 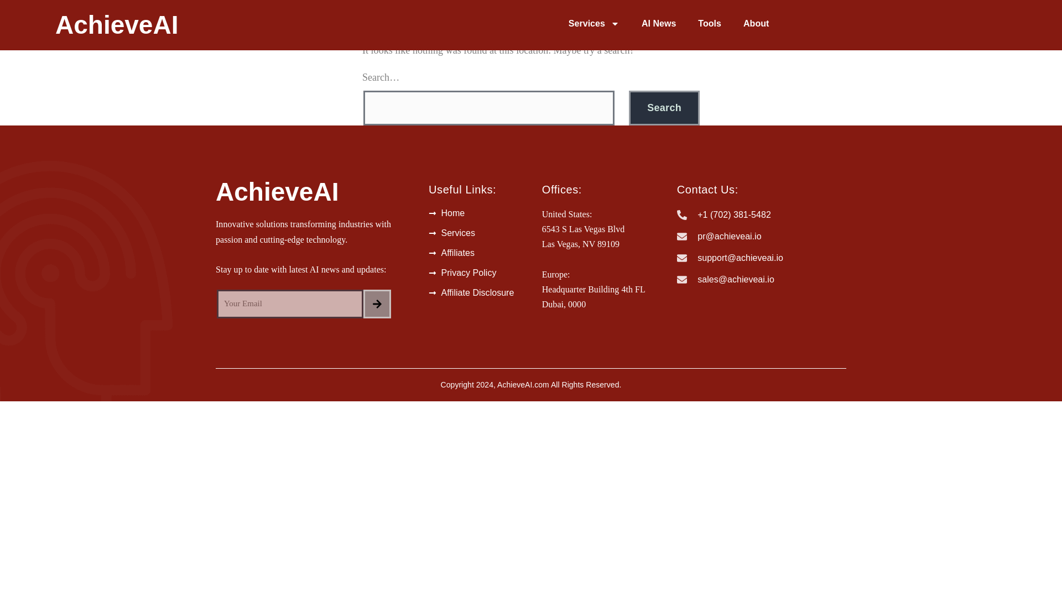 What do you see at coordinates (756, 23) in the screenshot?
I see `About` at bounding box center [756, 23].